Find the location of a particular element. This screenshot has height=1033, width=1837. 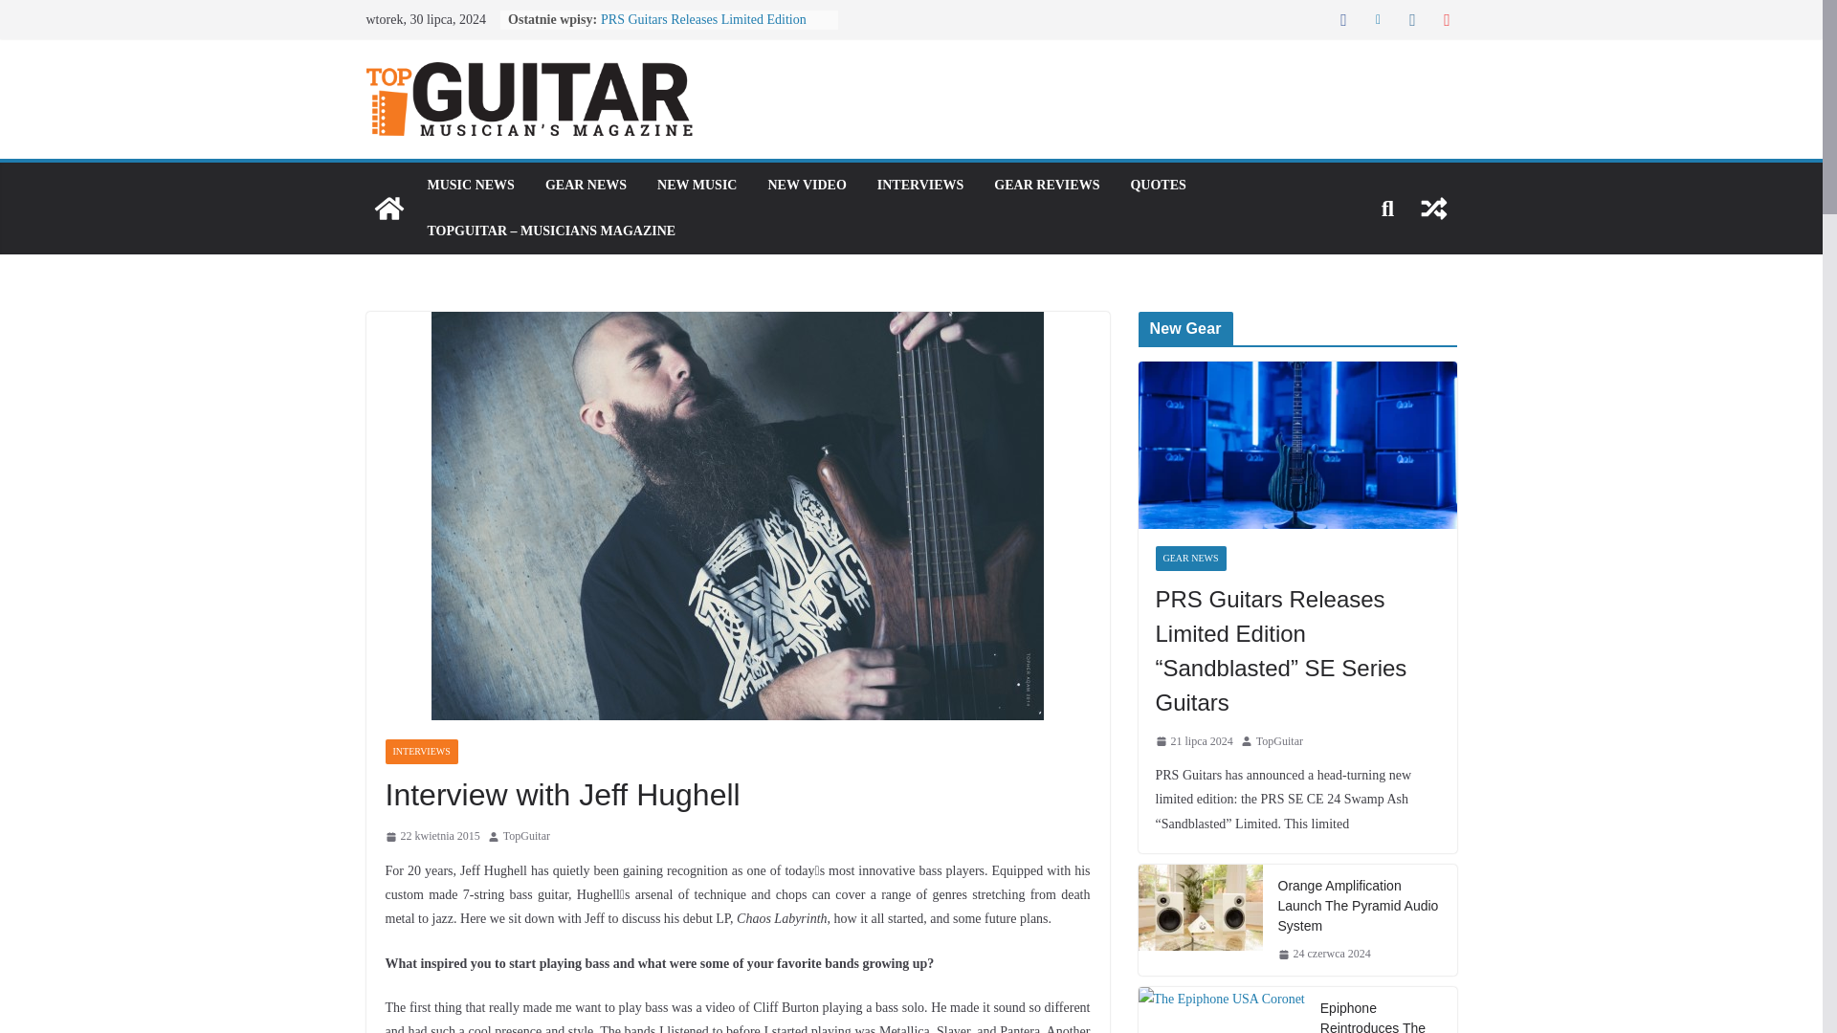

Zobacz losowy wpis is located at coordinates (1433, 209).